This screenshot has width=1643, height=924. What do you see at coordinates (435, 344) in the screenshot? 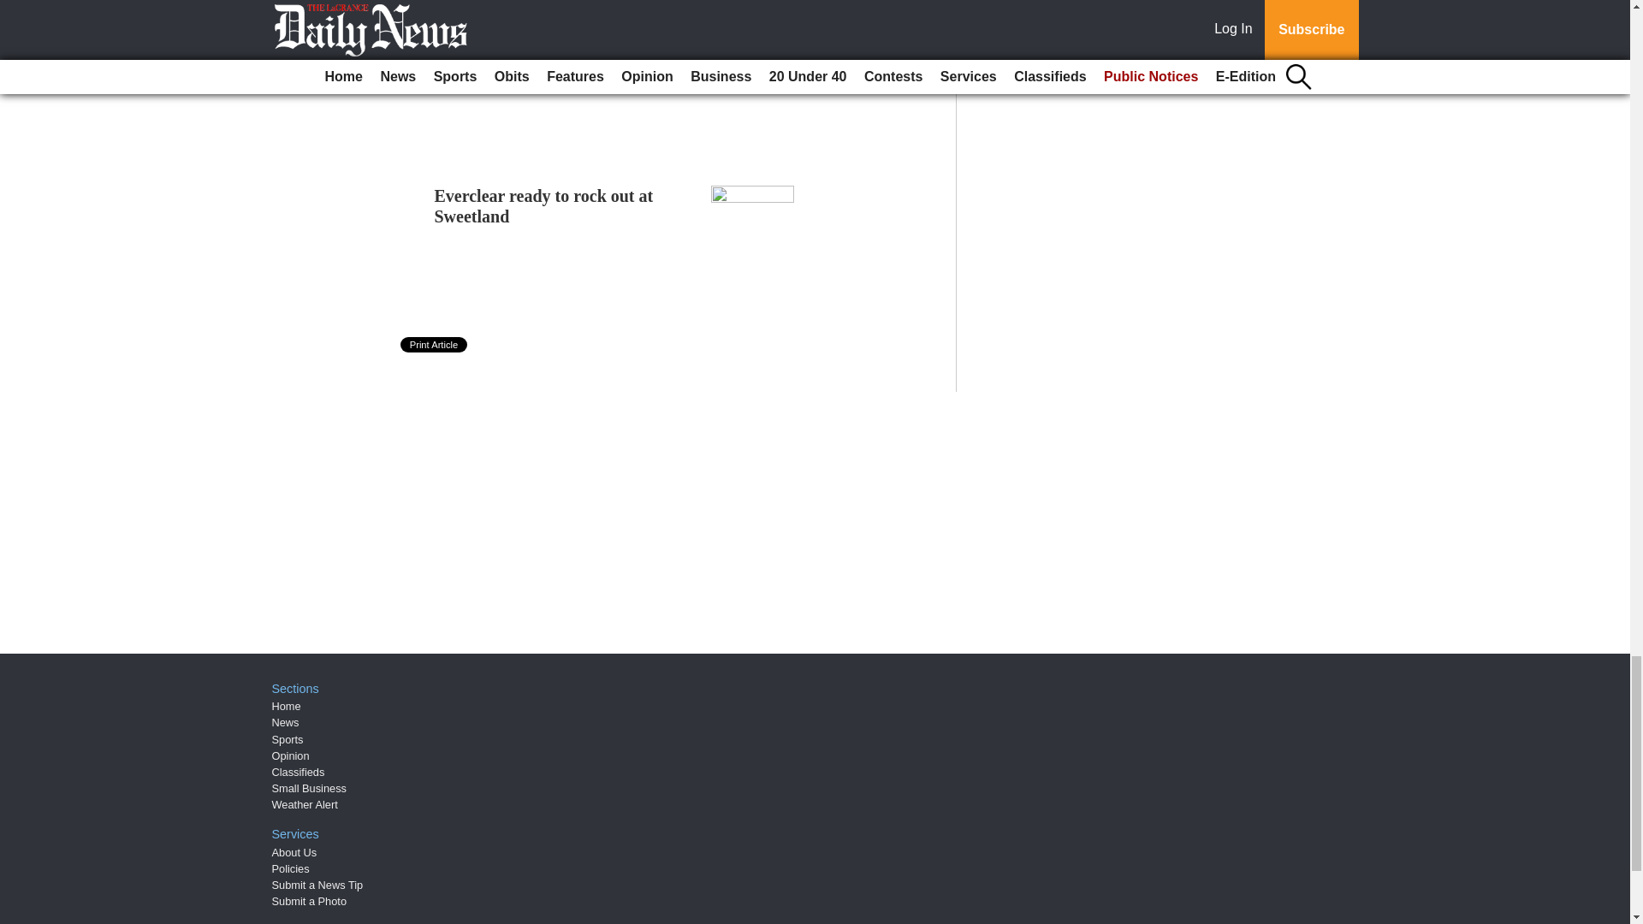
I see `Print Article` at bounding box center [435, 344].